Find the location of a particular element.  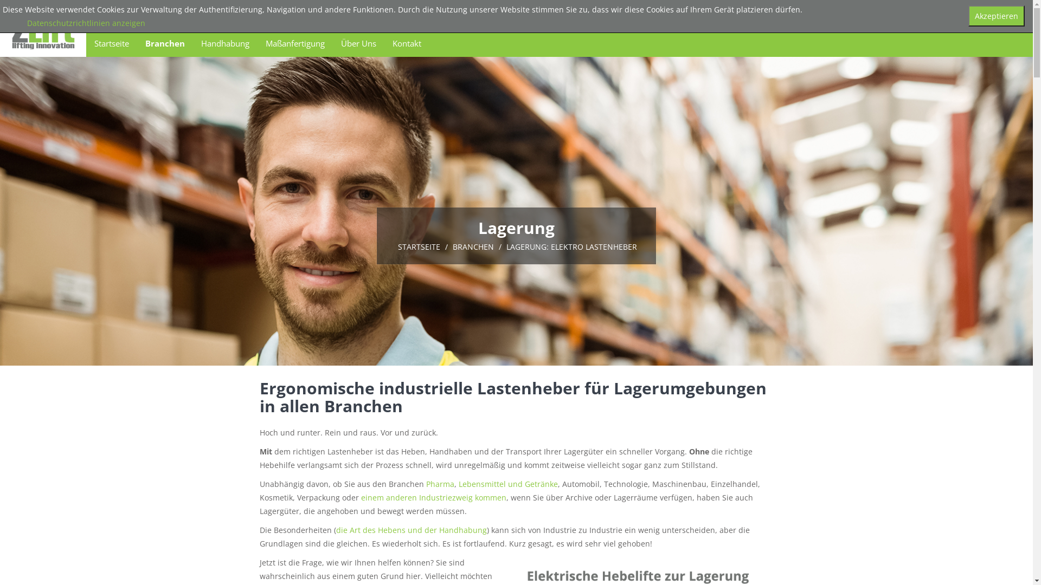

Akzeptieren is located at coordinates (997, 16).